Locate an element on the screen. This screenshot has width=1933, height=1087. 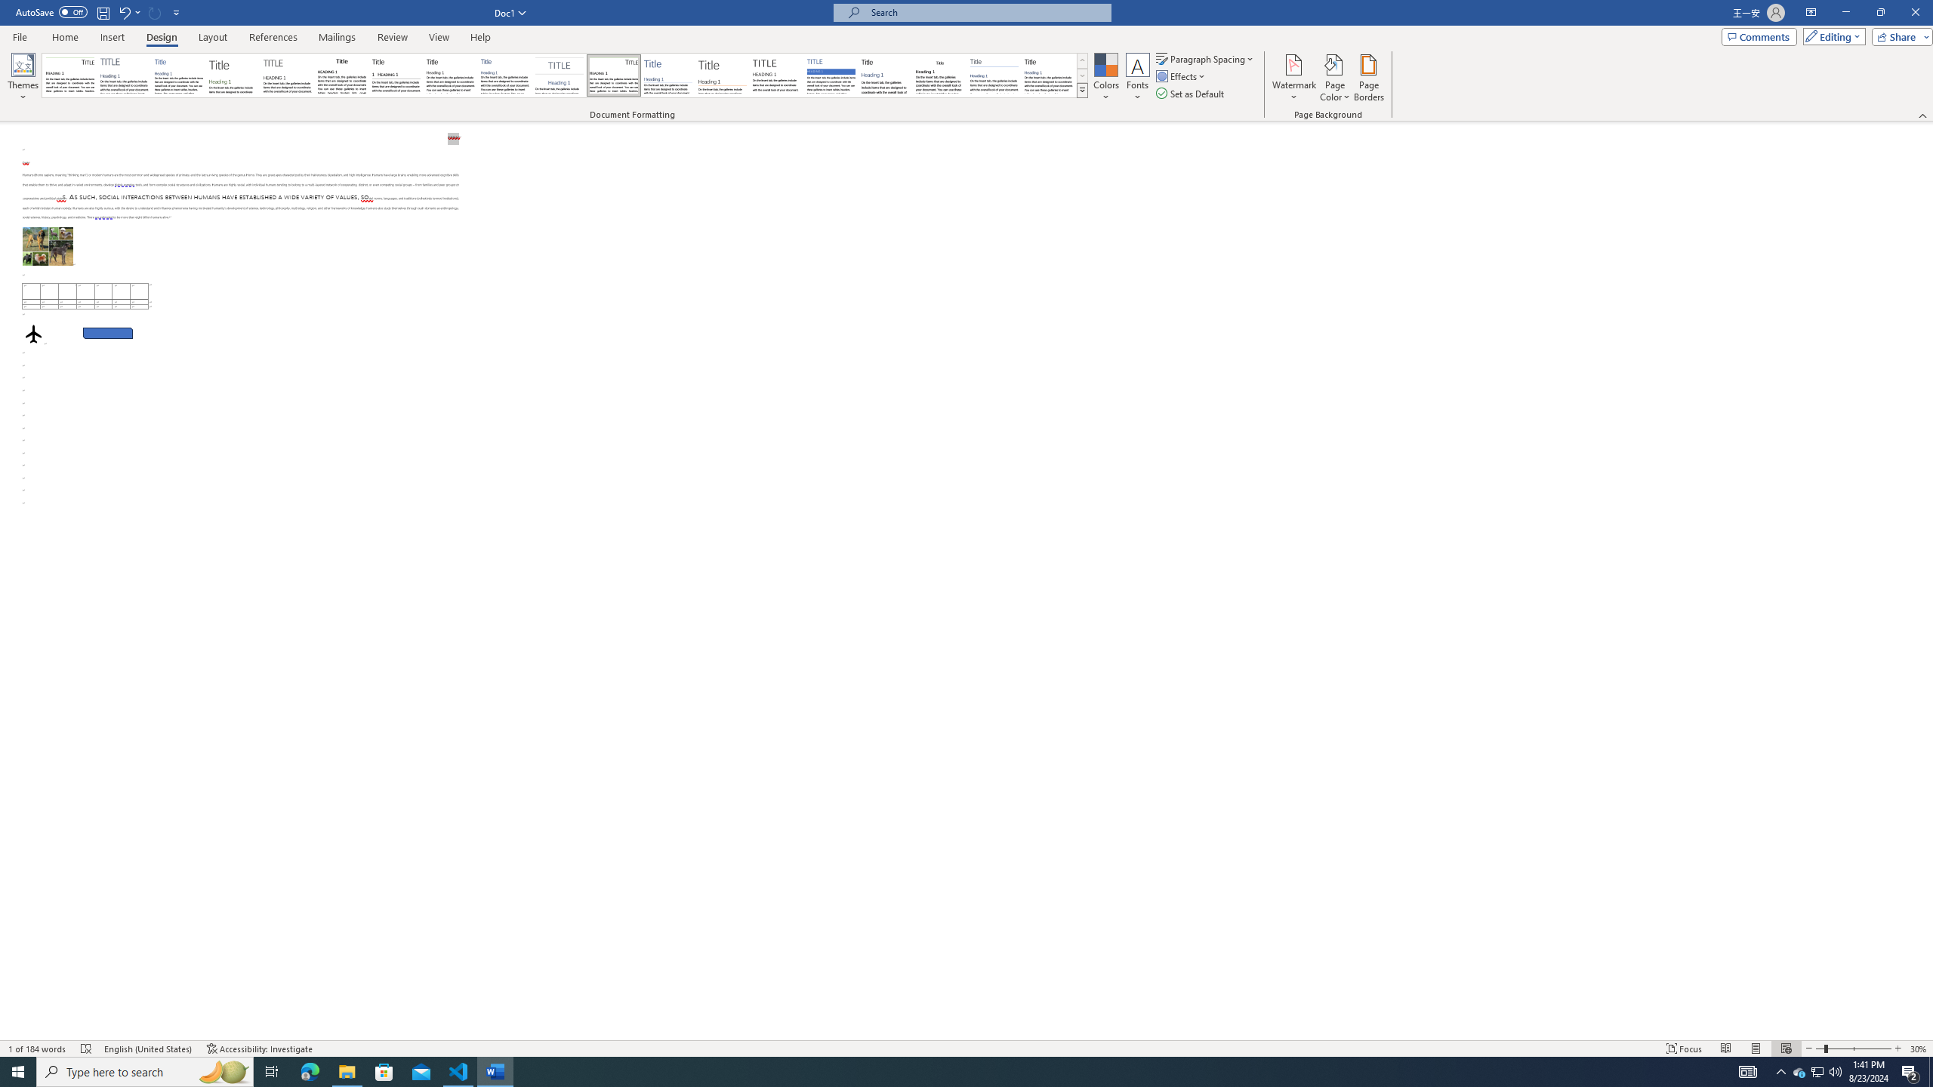
Style Set is located at coordinates (1082, 90).